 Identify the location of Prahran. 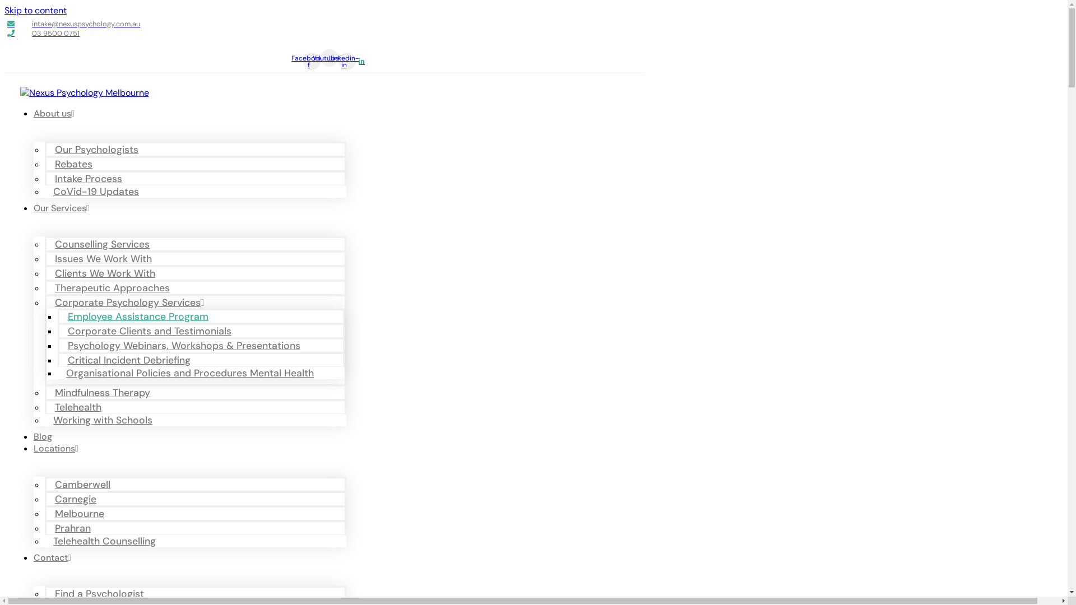
(76, 528).